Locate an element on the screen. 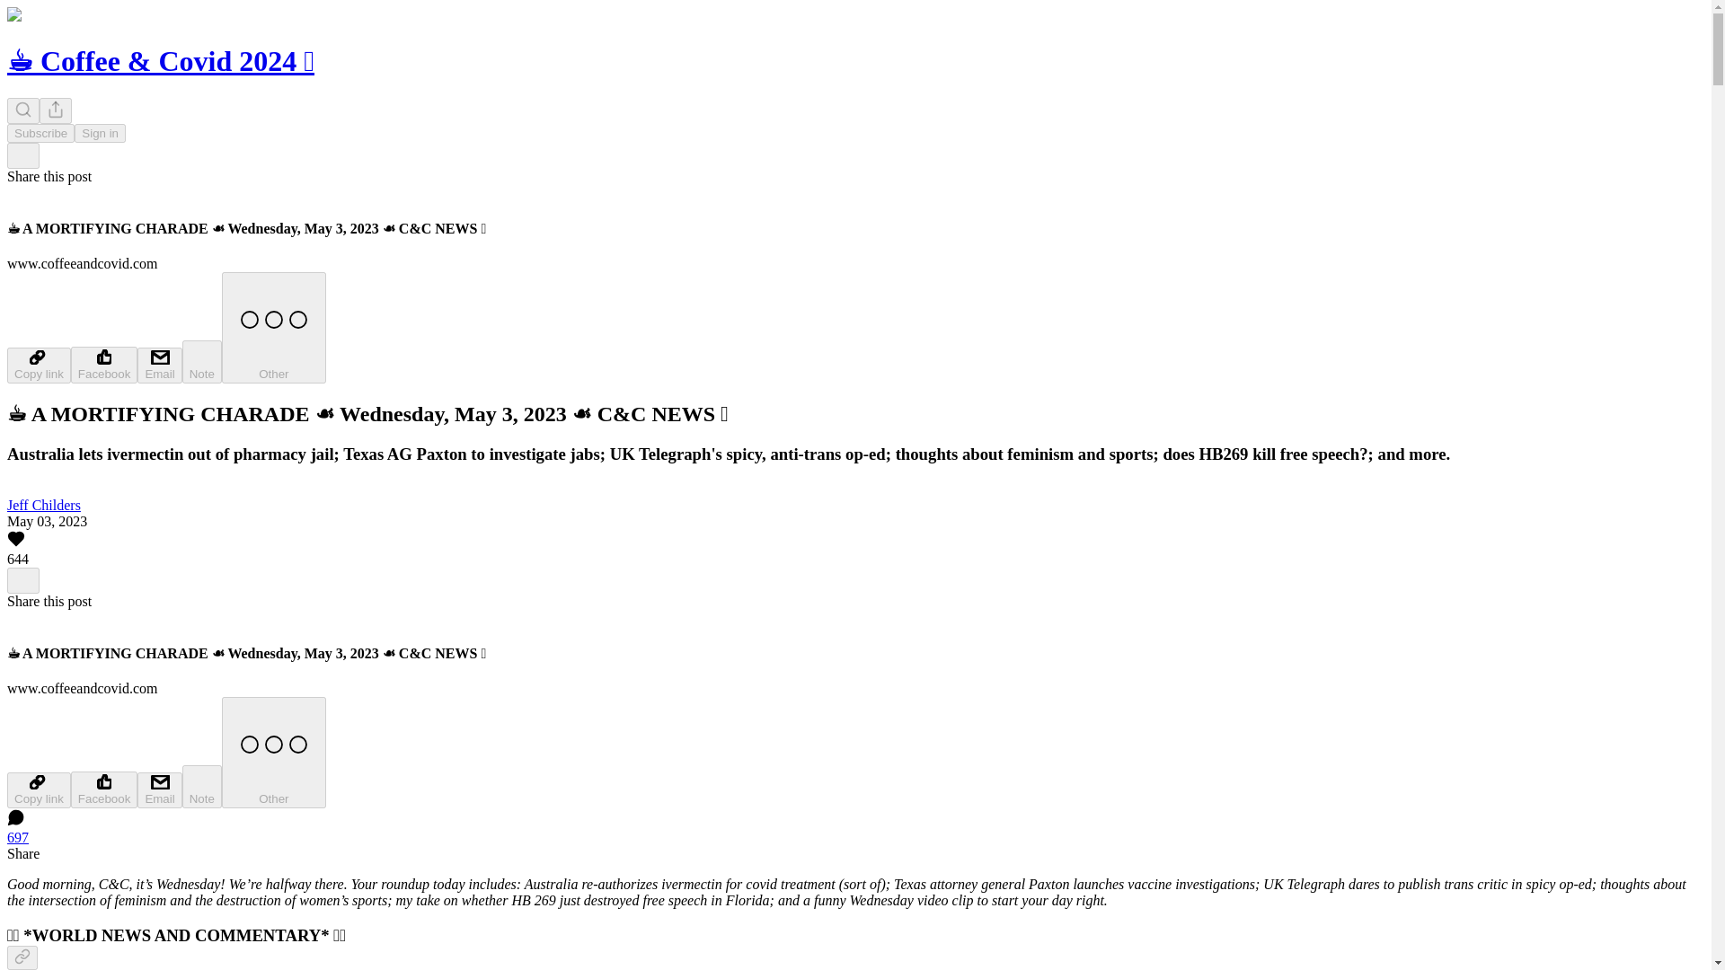 This screenshot has height=970, width=1725. Note is located at coordinates (202, 787).